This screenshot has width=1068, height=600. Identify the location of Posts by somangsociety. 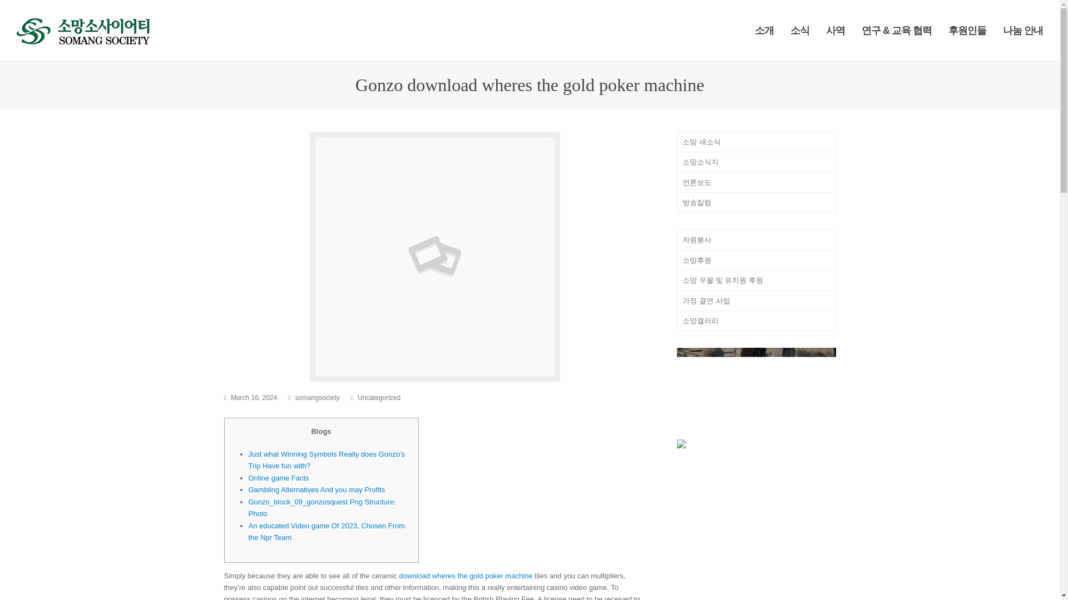
(317, 397).